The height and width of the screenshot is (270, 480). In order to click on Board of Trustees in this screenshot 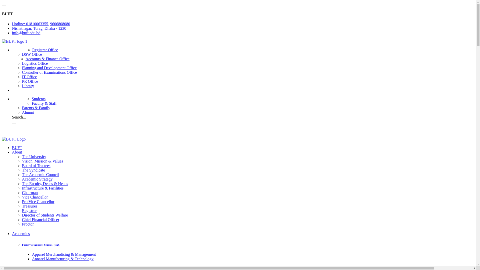, I will do `click(36, 165)`.